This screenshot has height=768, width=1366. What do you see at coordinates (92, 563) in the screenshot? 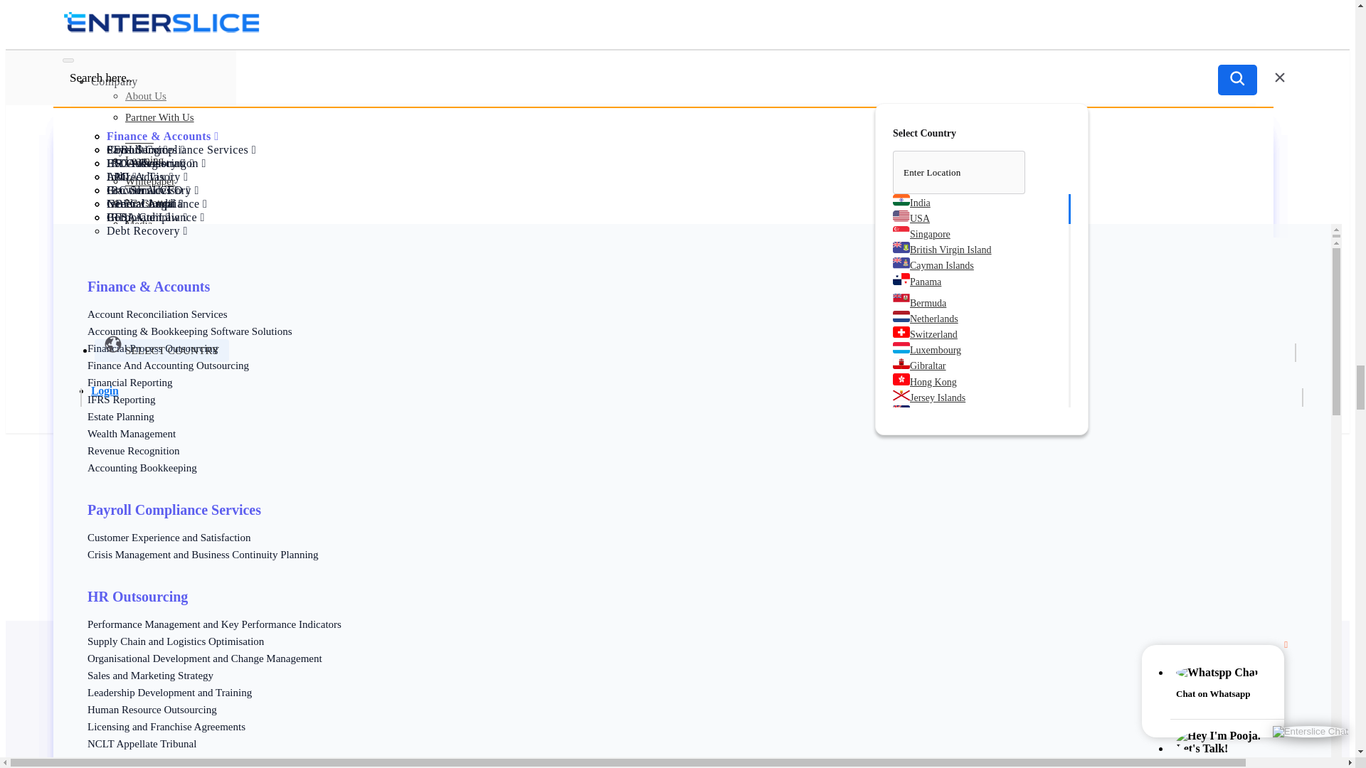
I see `Taj Hotels` at bounding box center [92, 563].